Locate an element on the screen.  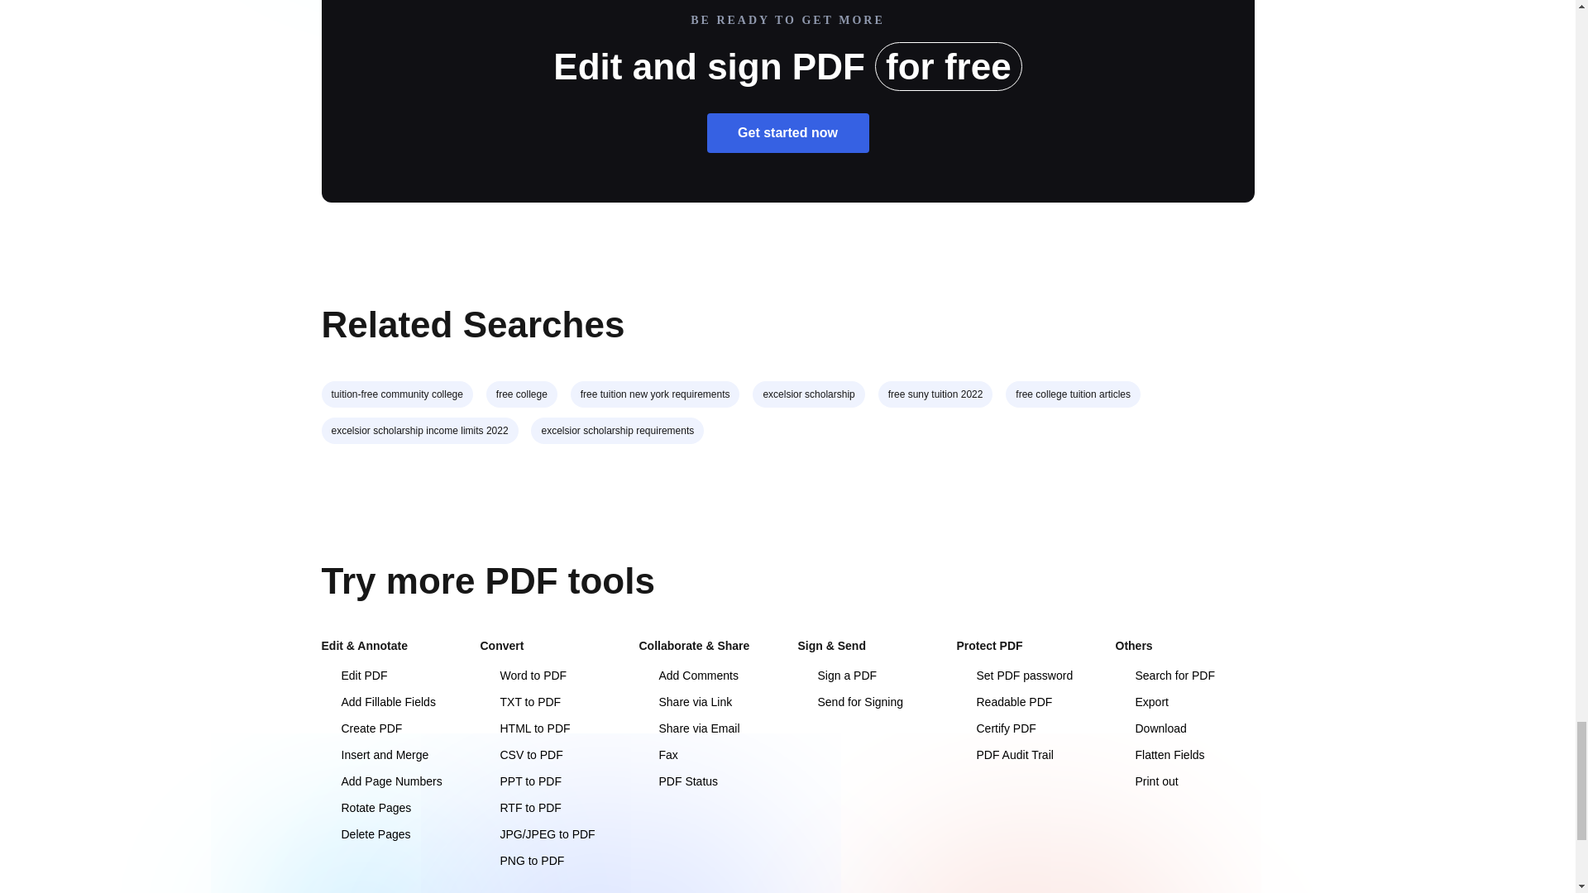
CSV to PDF is located at coordinates (520, 755).